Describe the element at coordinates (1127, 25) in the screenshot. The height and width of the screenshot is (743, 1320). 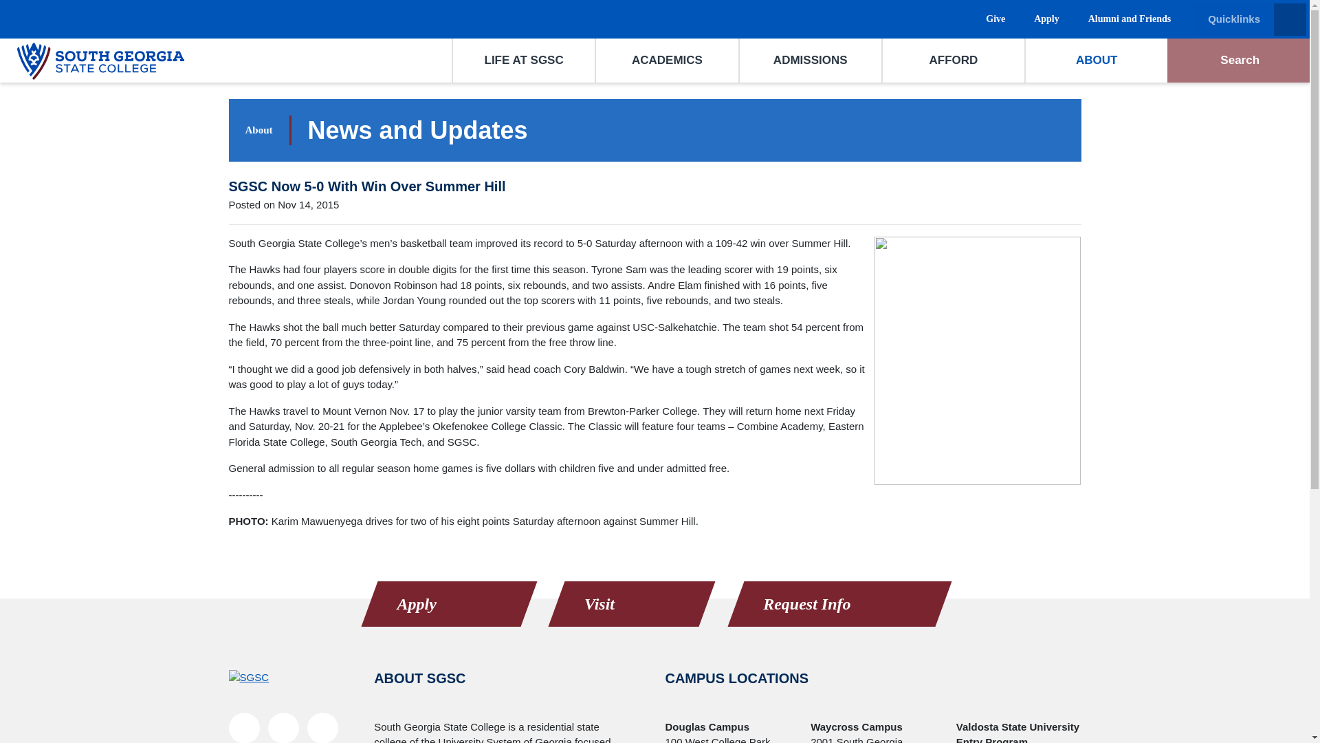
I see `Alumni and Friends` at that location.